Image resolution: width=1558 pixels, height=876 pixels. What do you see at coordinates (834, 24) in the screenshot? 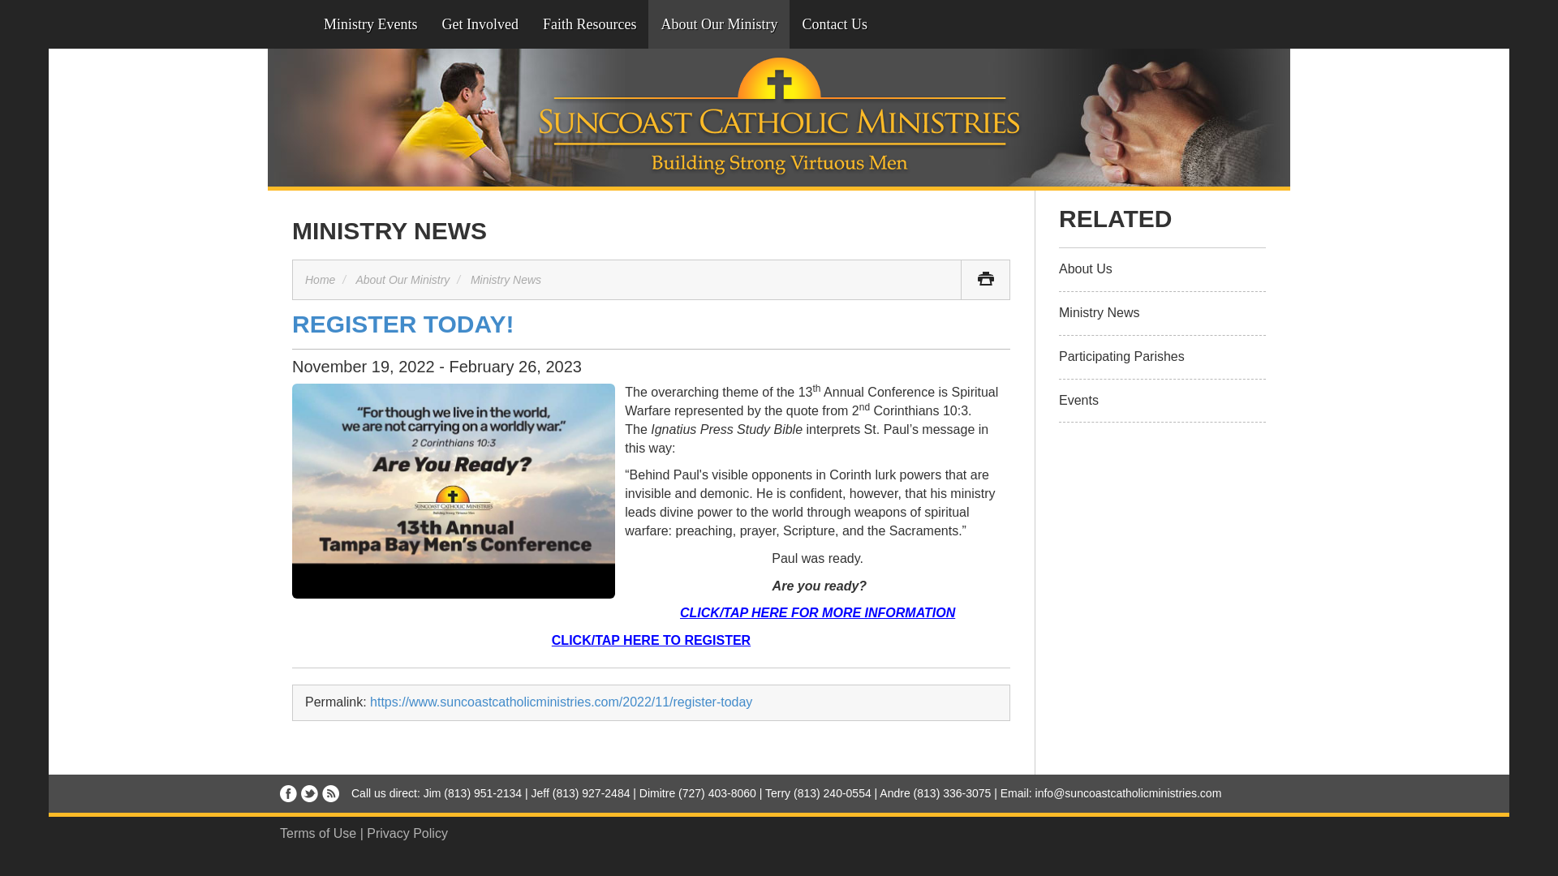
I see `Contact Us` at bounding box center [834, 24].